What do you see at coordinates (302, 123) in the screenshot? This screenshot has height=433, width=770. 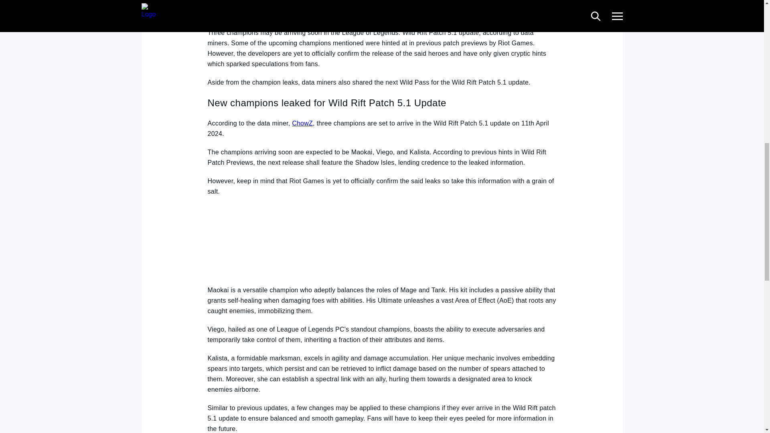 I see `ChowZ` at bounding box center [302, 123].